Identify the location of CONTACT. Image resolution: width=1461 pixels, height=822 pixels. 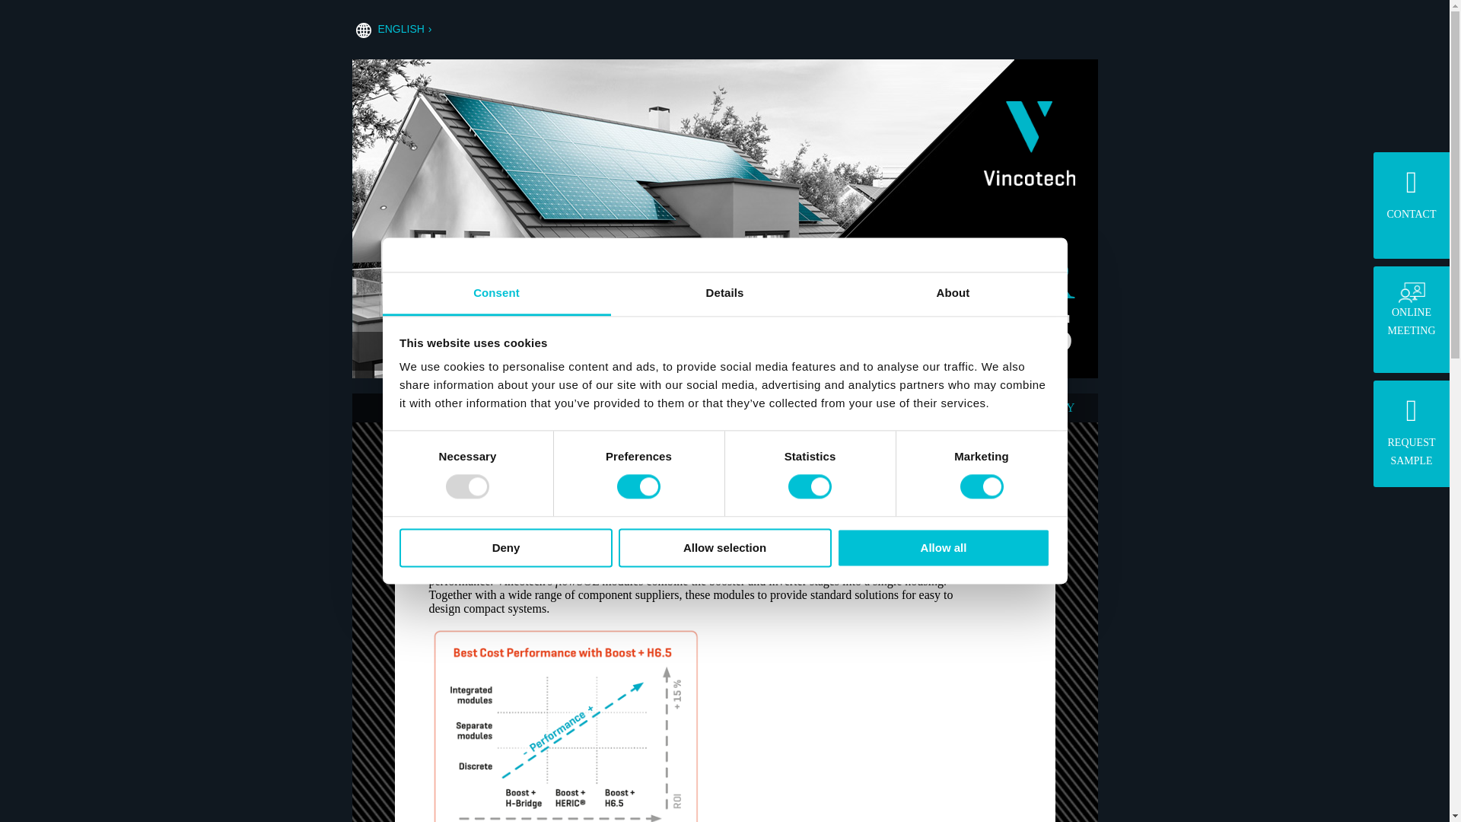
(1411, 193).